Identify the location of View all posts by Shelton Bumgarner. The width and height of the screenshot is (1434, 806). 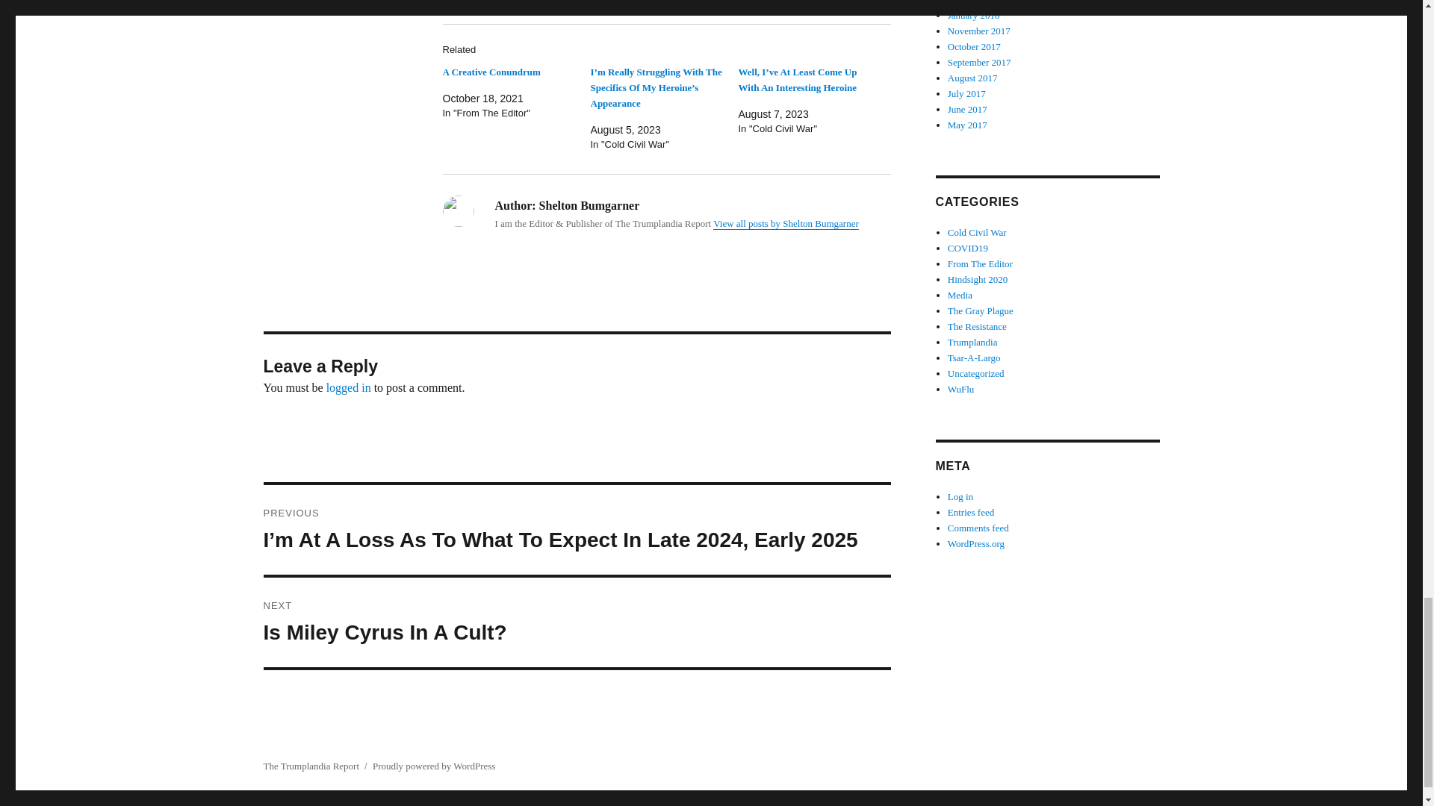
(786, 222).